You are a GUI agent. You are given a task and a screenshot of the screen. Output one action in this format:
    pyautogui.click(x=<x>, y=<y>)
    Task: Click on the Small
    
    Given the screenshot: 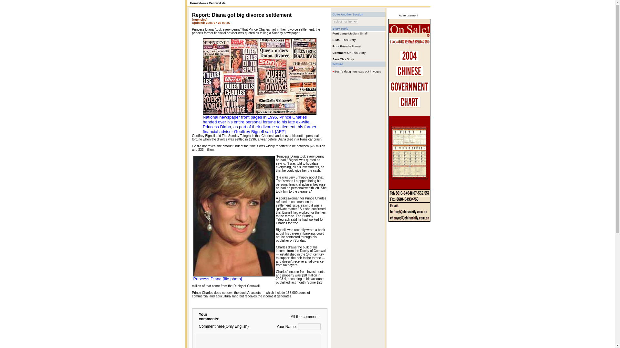 What is the action you would take?
    pyautogui.click(x=364, y=34)
    